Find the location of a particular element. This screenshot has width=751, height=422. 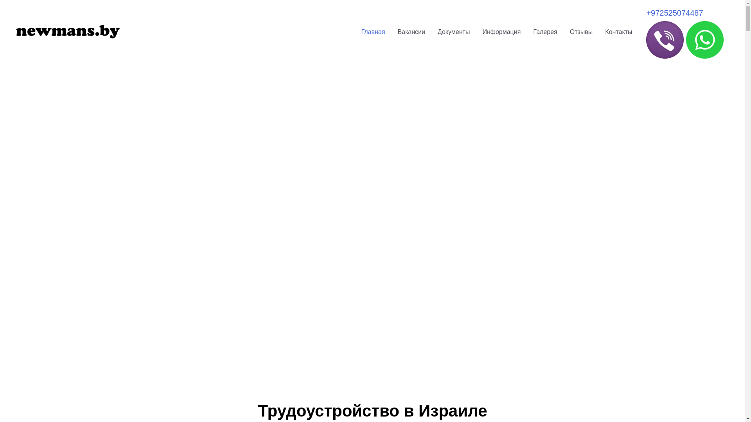

Viber is located at coordinates (665, 39).